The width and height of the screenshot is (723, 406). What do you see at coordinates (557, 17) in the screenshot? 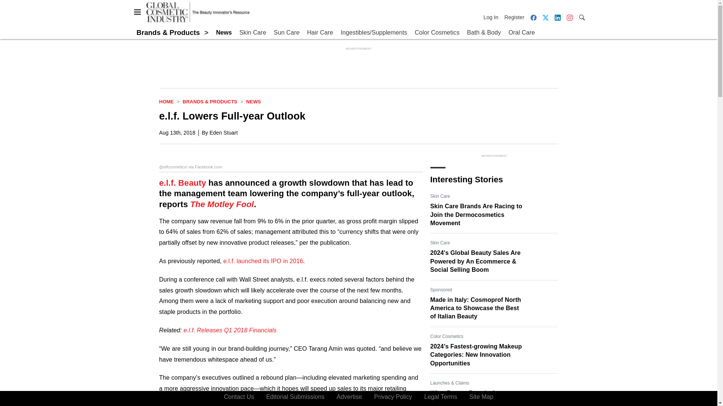
I see `LinkedIn icon` at bounding box center [557, 17].